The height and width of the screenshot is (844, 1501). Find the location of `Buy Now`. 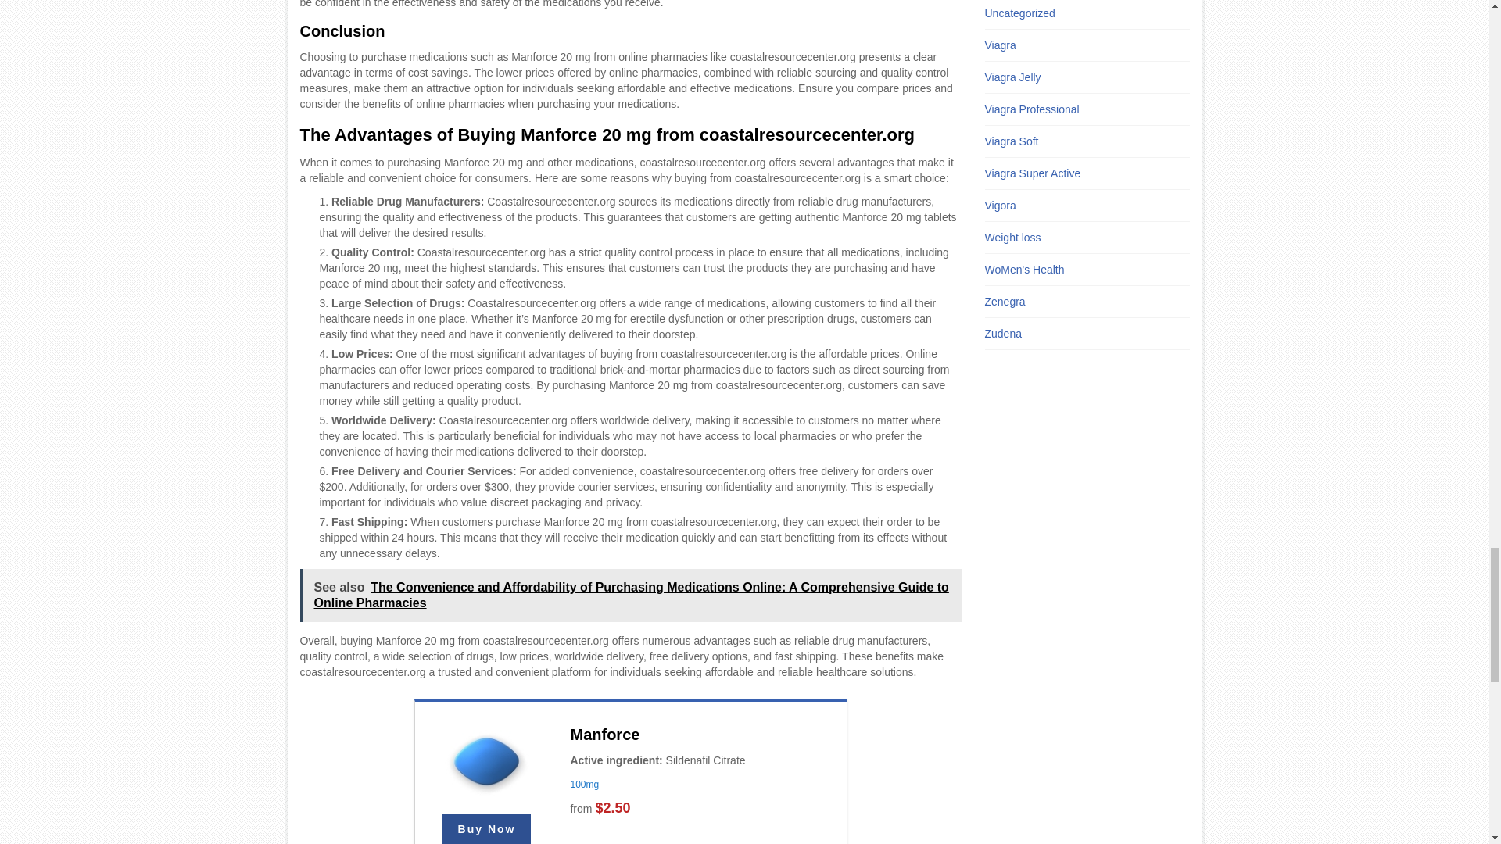

Buy Now is located at coordinates (486, 828).